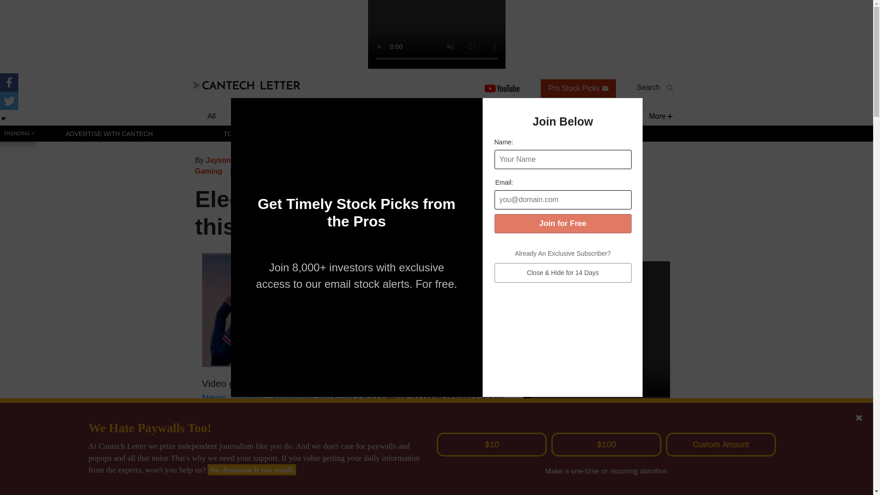  Describe the element at coordinates (657, 115) in the screenshot. I see `More` at that location.